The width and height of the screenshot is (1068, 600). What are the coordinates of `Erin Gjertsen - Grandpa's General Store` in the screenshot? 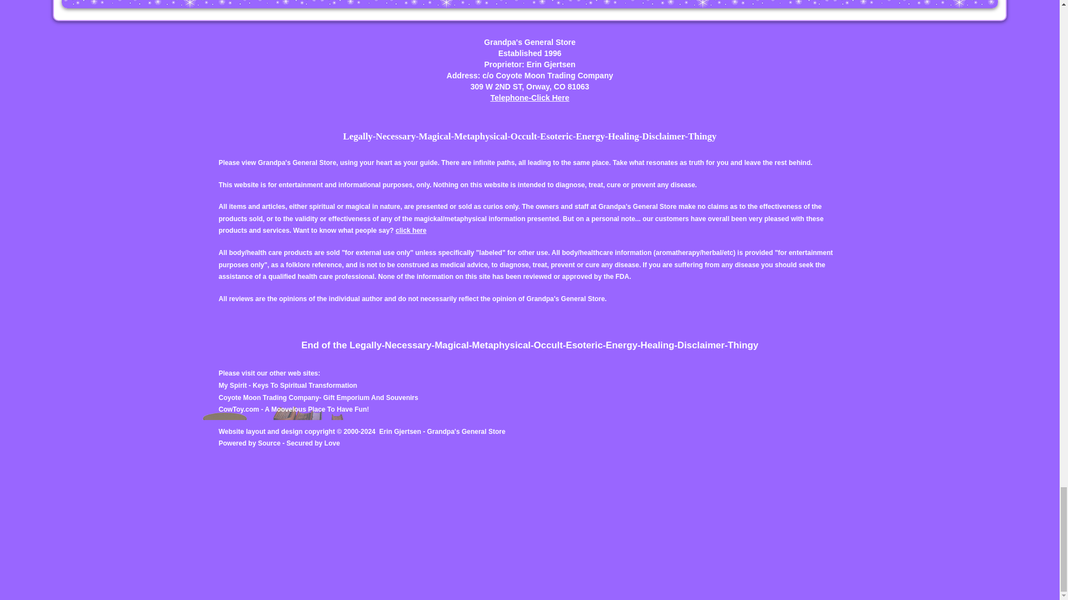 It's located at (442, 432).